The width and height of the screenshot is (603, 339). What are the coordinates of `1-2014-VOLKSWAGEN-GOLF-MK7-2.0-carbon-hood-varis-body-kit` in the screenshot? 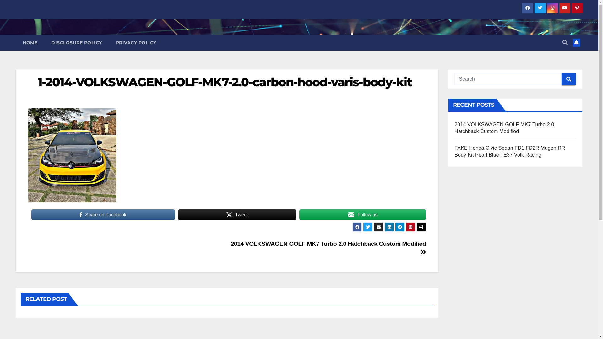 It's located at (225, 82).